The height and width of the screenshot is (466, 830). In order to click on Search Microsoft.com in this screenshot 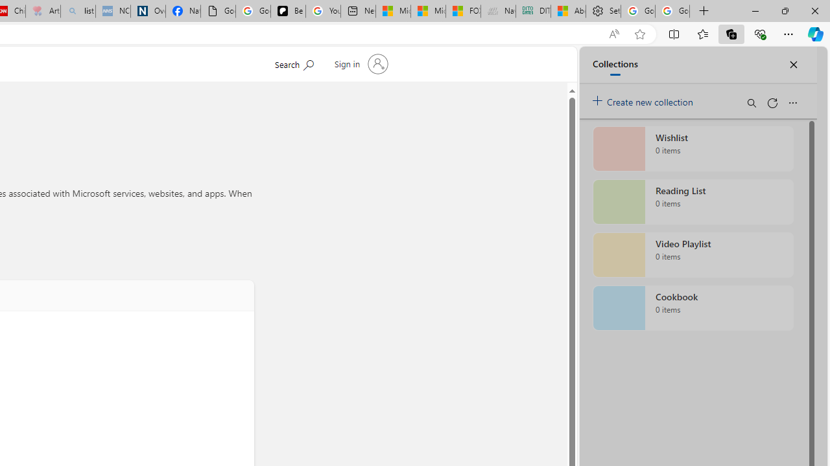, I will do `click(293, 63)`.